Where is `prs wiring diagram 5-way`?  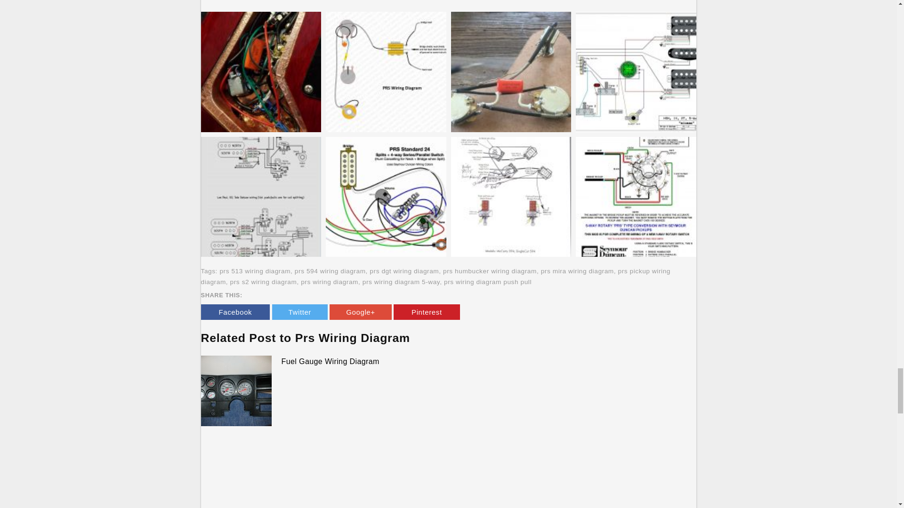 prs wiring diagram 5-way is located at coordinates (401, 281).